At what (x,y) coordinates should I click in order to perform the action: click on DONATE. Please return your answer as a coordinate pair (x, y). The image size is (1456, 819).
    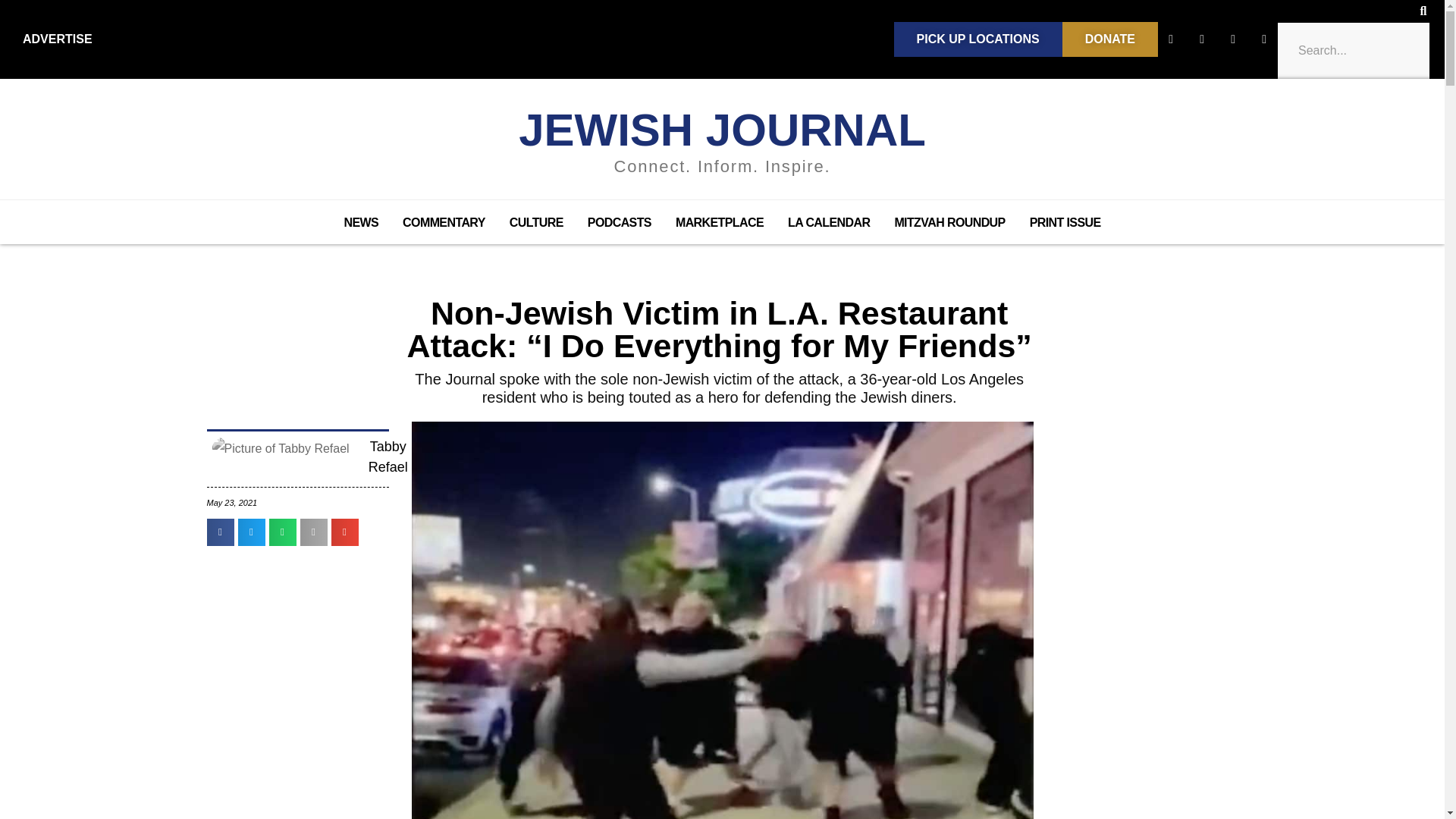
    Looking at the image, I should click on (1110, 39).